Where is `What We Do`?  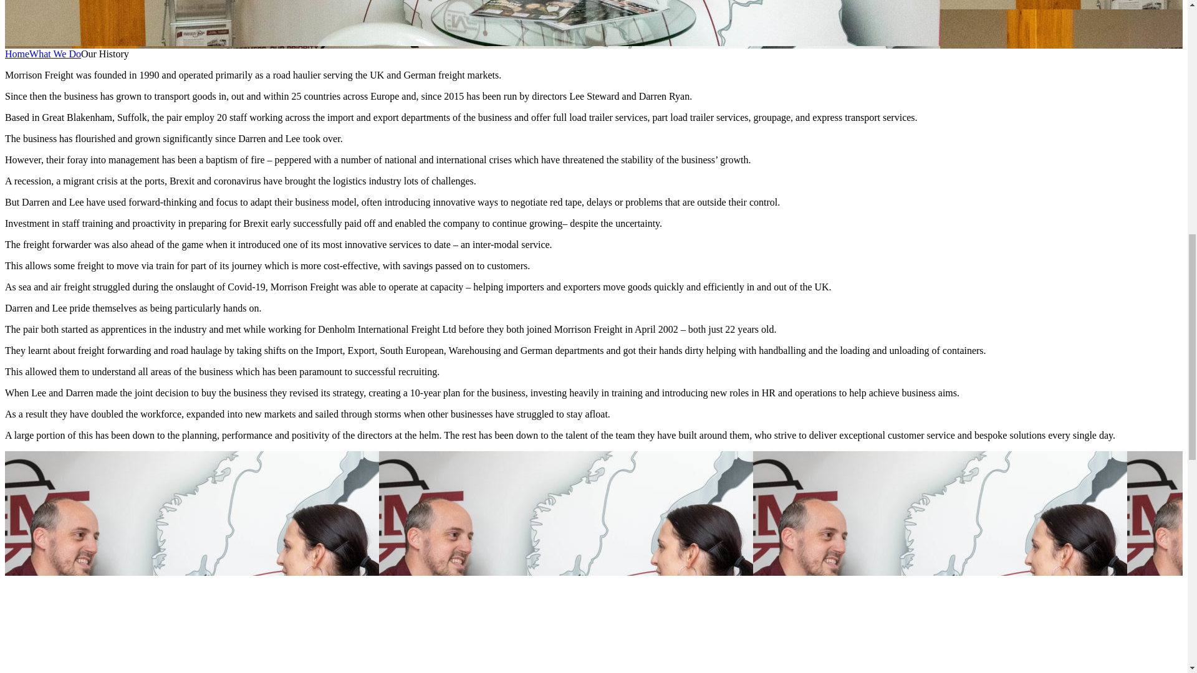 What We Do is located at coordinates (55, 54).